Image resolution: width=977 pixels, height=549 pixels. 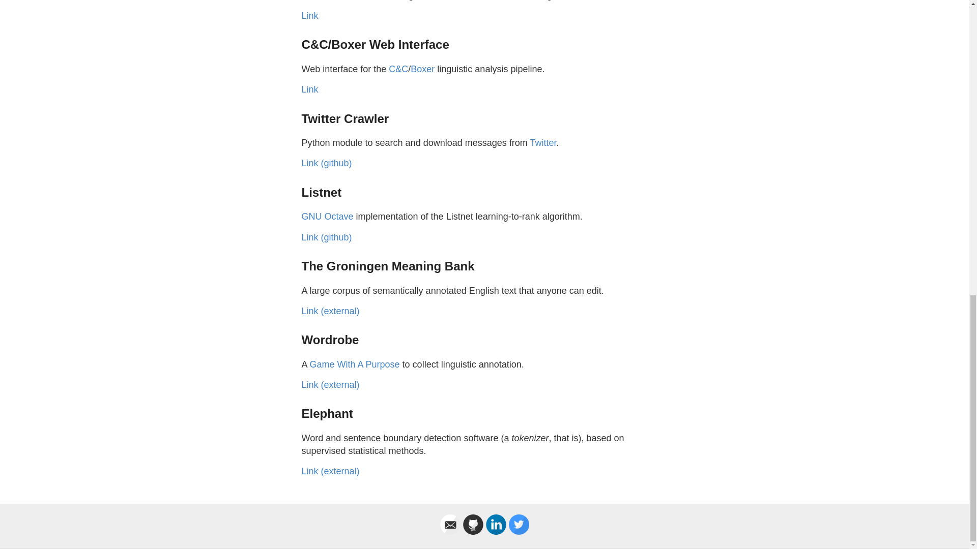 What do you see at coordinates (422, 69) in the screenshot?
I see `Boxer` at bounding box center [422, 69].